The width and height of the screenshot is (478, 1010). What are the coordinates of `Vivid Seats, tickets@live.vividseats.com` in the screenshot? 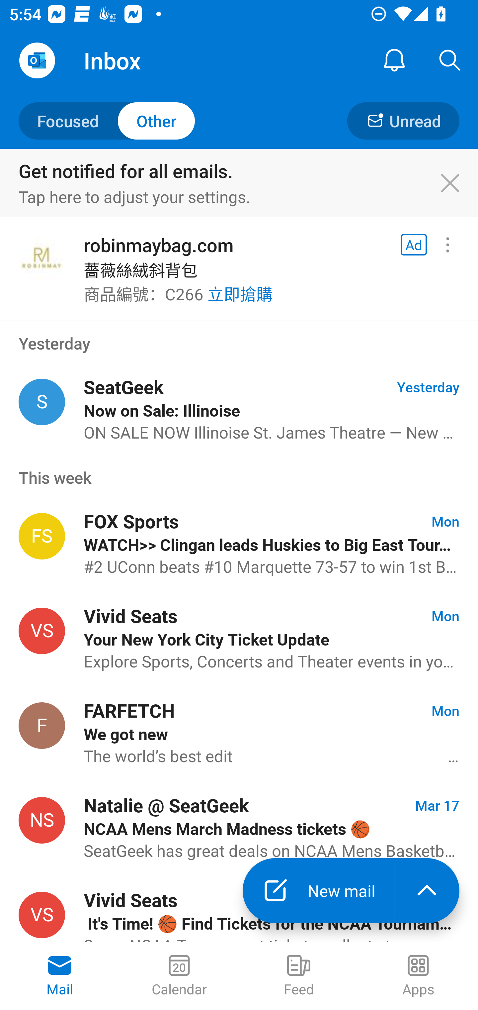 It's located at (42, 631).